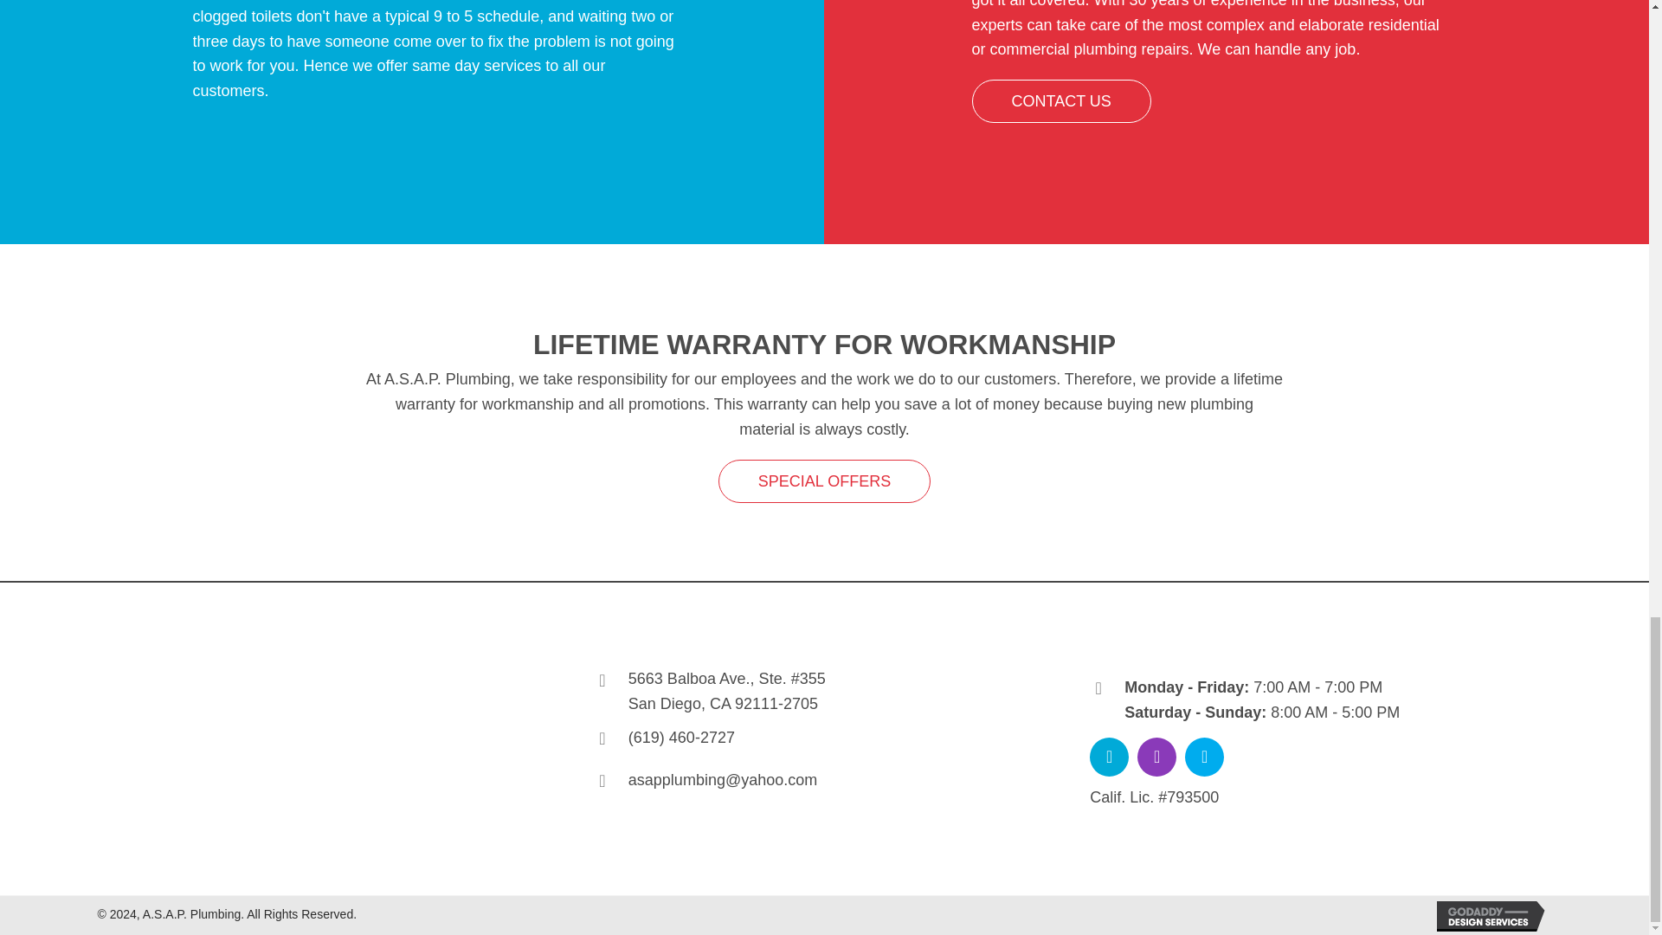 The width and height of the screenshot is (1662, 935). Describe the element at coordinates (1109, 757) in the screenshot. I see `Facebook` at that location.